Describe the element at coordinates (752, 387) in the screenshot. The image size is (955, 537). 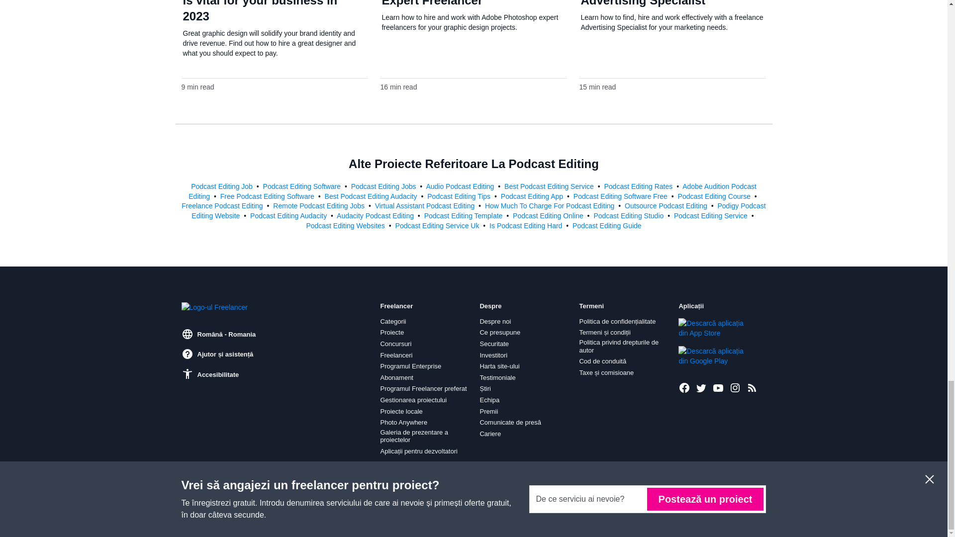
I see `Ultimele proiecte` at that location.